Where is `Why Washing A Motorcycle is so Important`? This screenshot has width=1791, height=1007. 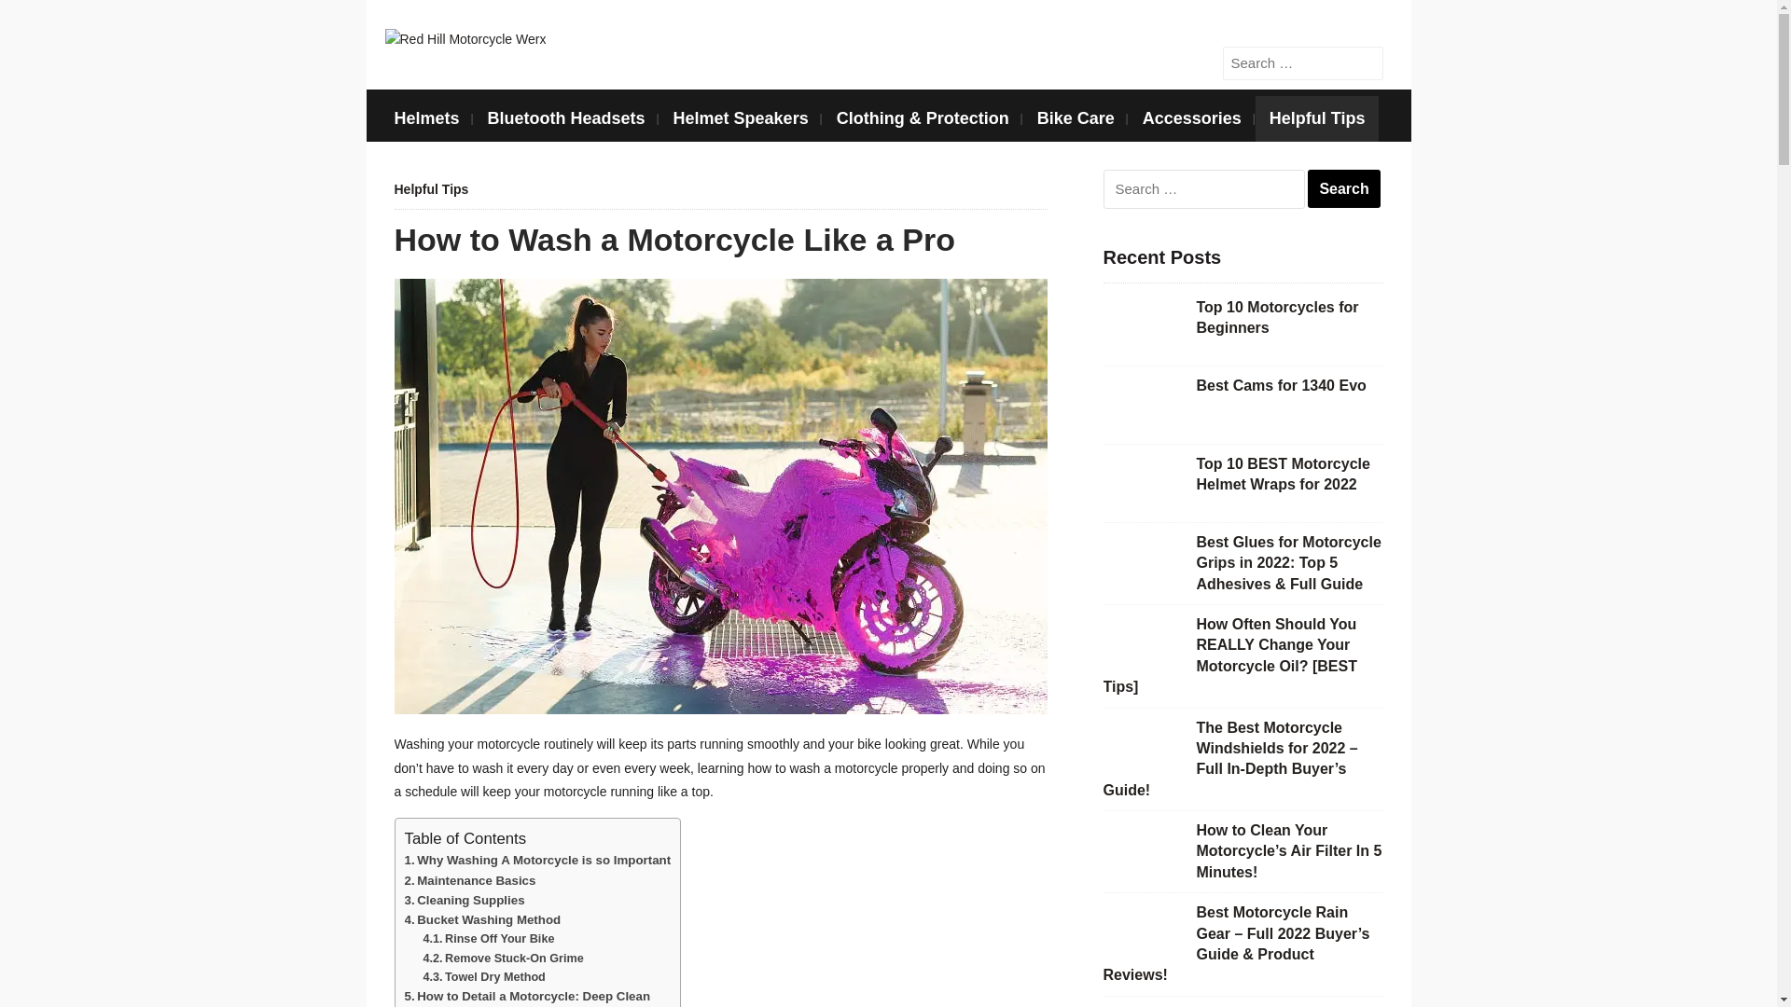
Why Washing A Motorcycle is so Important is located at coordinates (537, 860).